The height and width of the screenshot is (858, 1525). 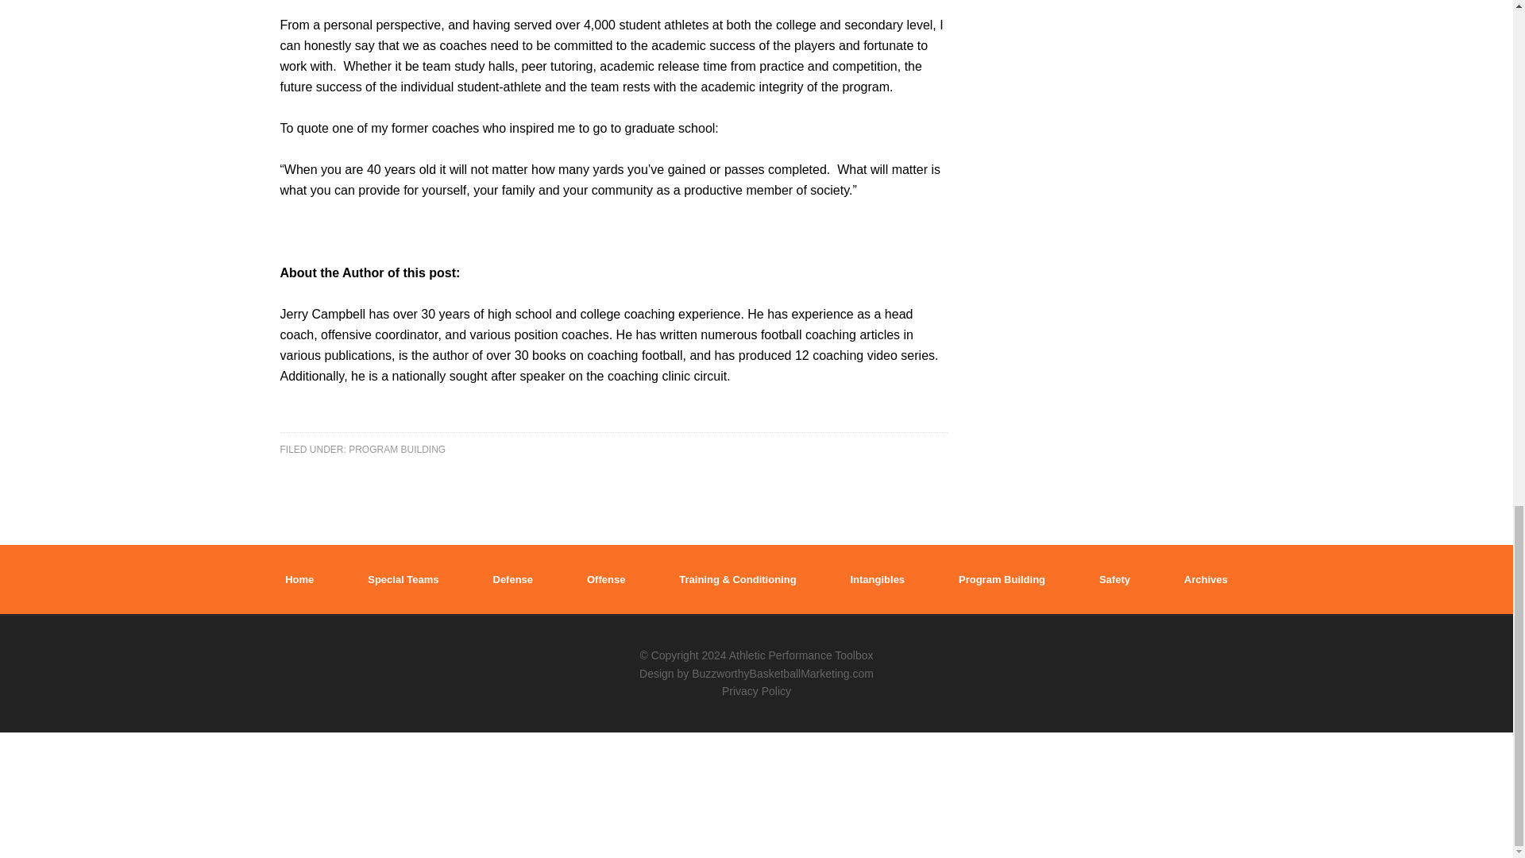 What do you see at coordinates (1002, 579) in the screenshot?
I see `Program Building` at bounding box center [1002, 579].